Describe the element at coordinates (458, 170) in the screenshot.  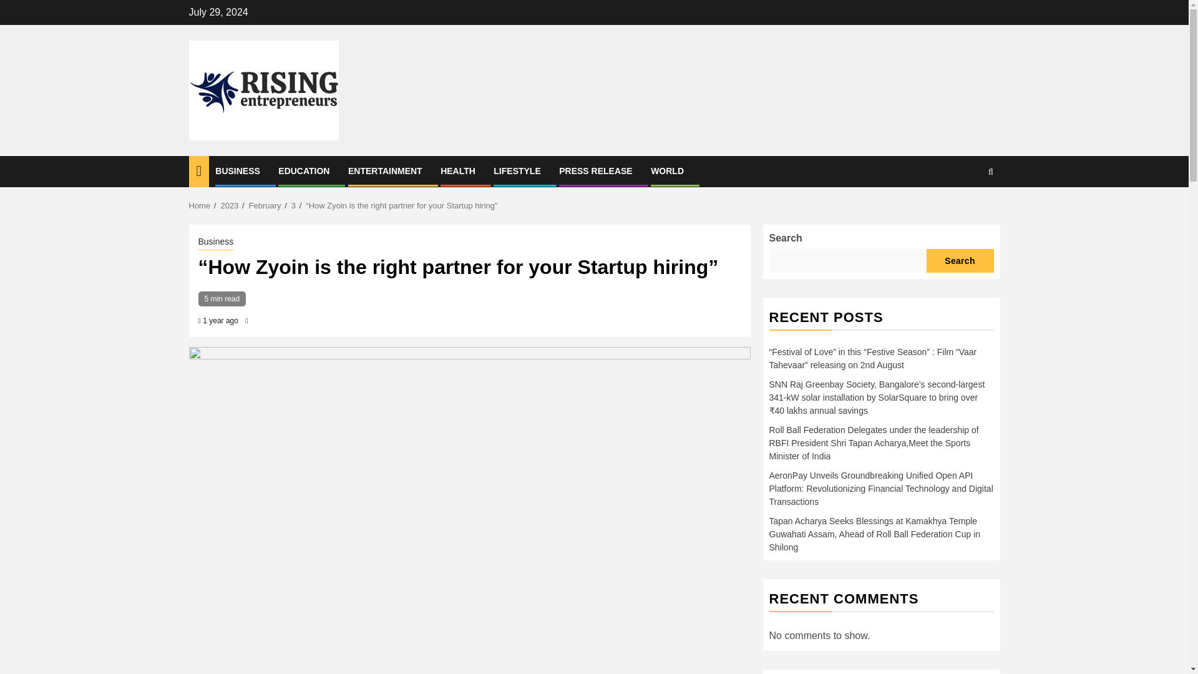
I see `HEALTH` at that location.